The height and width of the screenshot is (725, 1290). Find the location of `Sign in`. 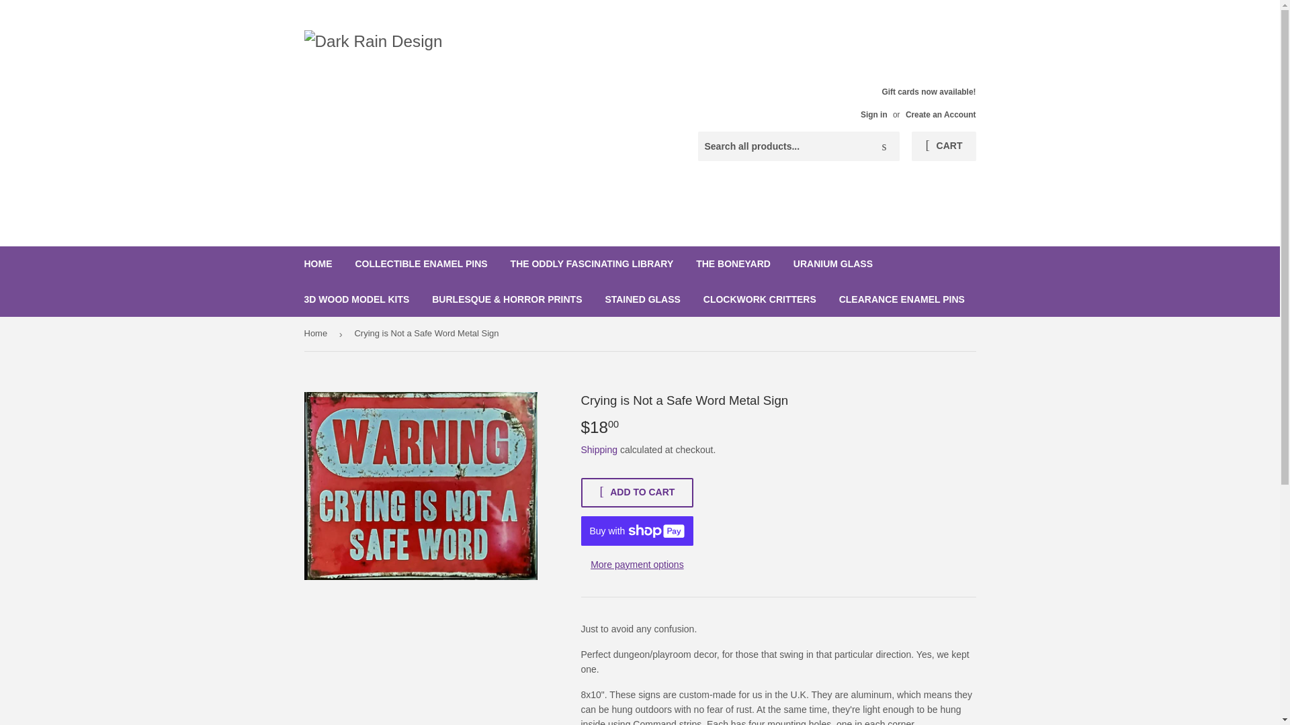

Sign in is located at coordinates (873, 115).